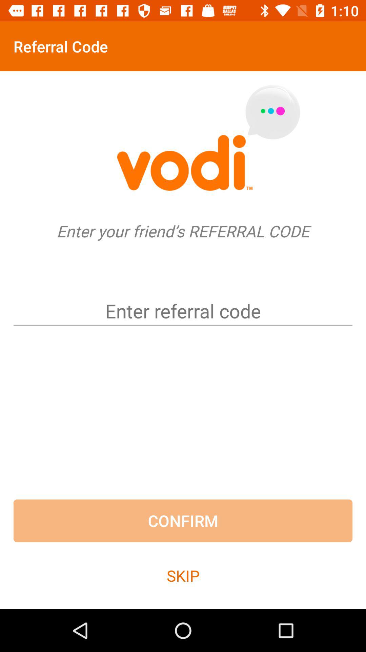  What do you see at coordinates (183, 521) in the screenshot?
I see `press the item above skip` at bounding box center [183, 521].